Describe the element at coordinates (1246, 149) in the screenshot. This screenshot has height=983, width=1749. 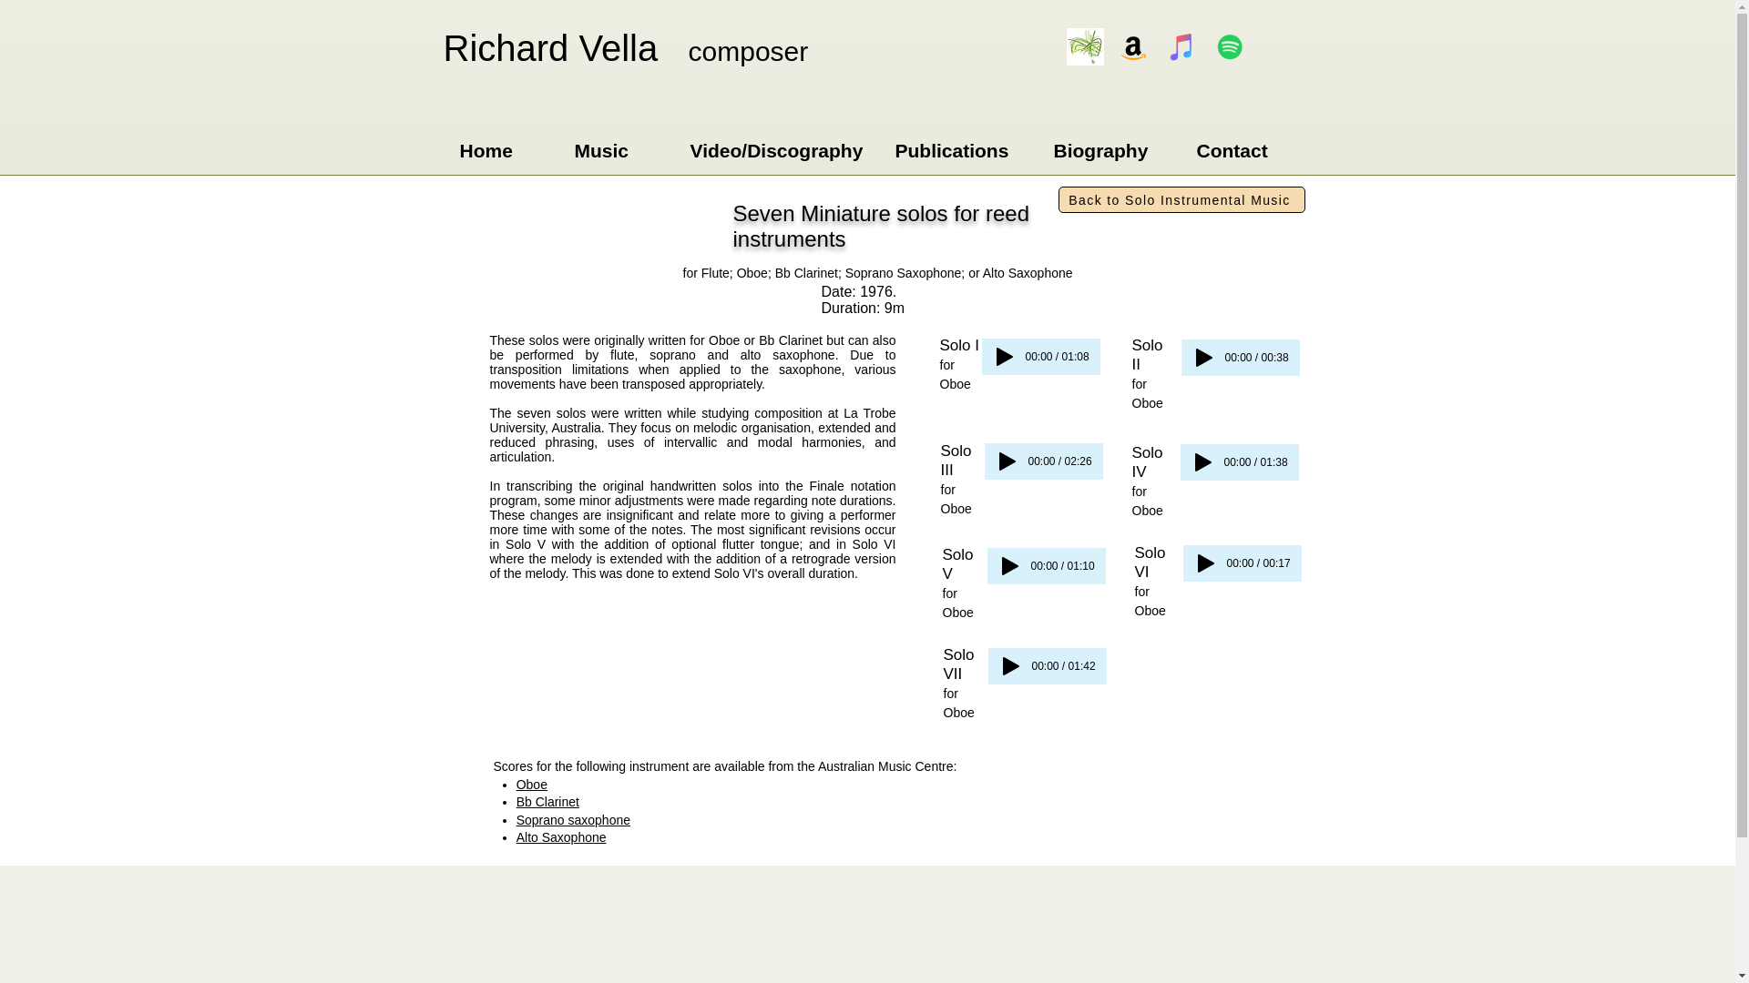
I see `Contact` at that location.